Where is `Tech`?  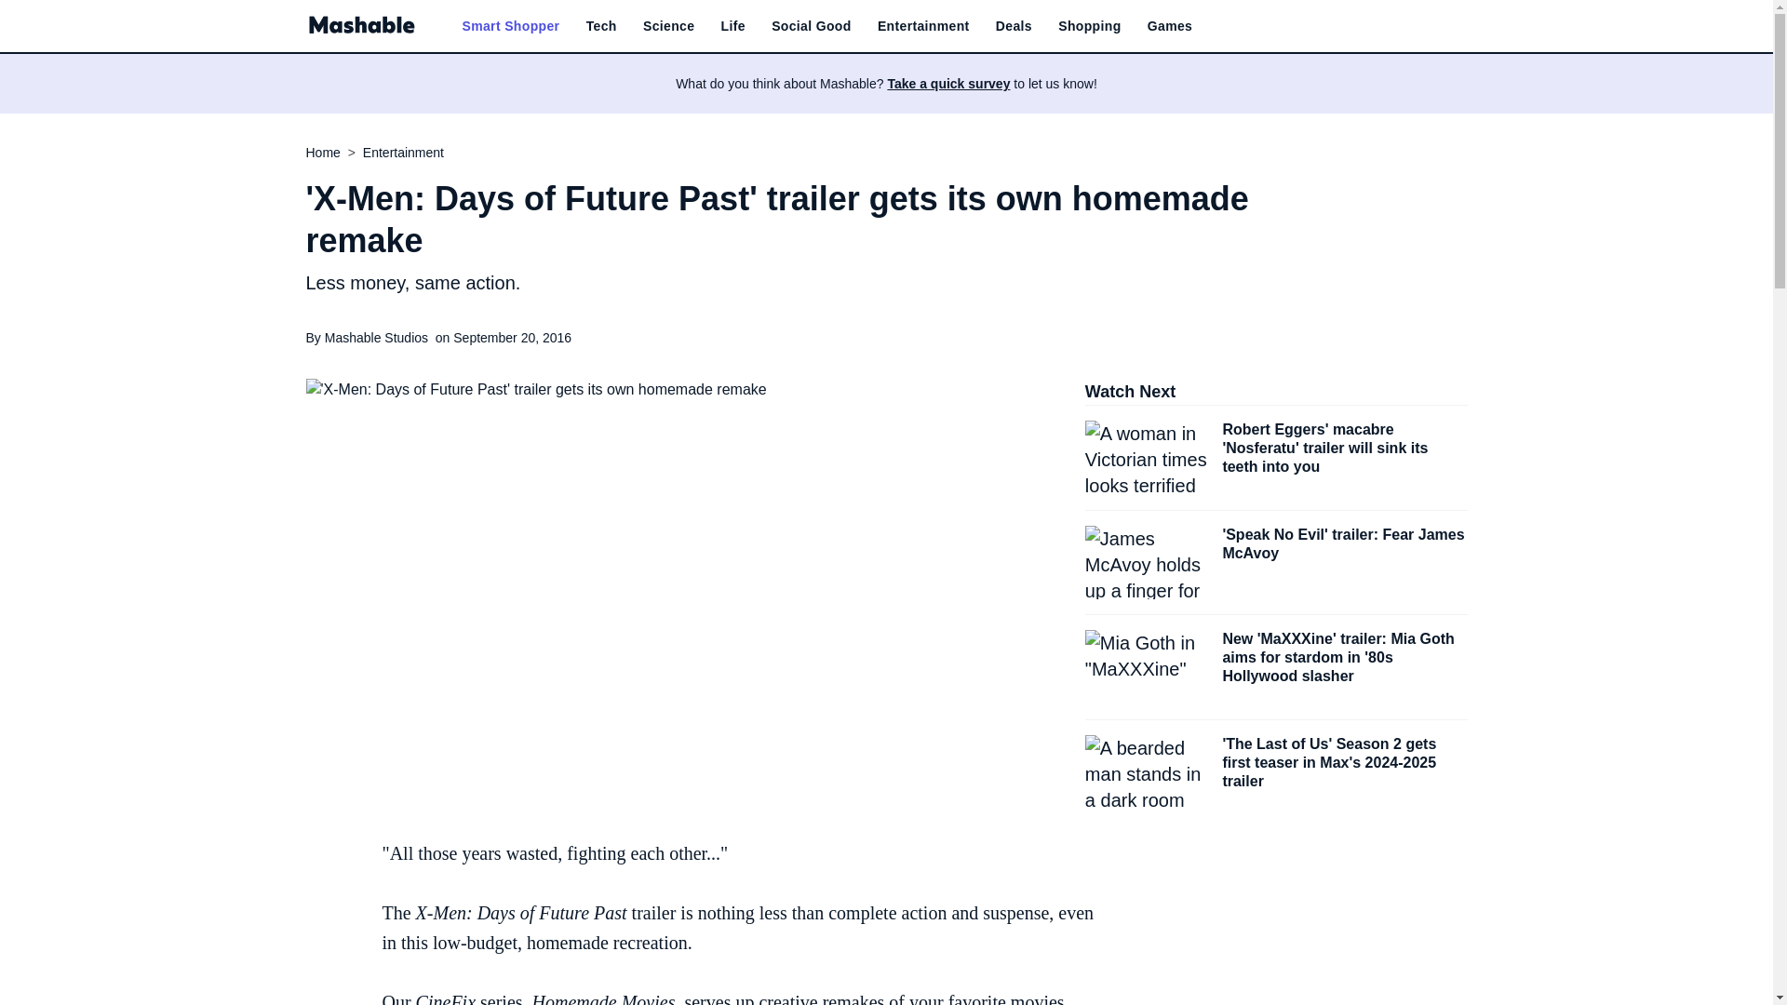
Tech is located at coordinates (601, 26).